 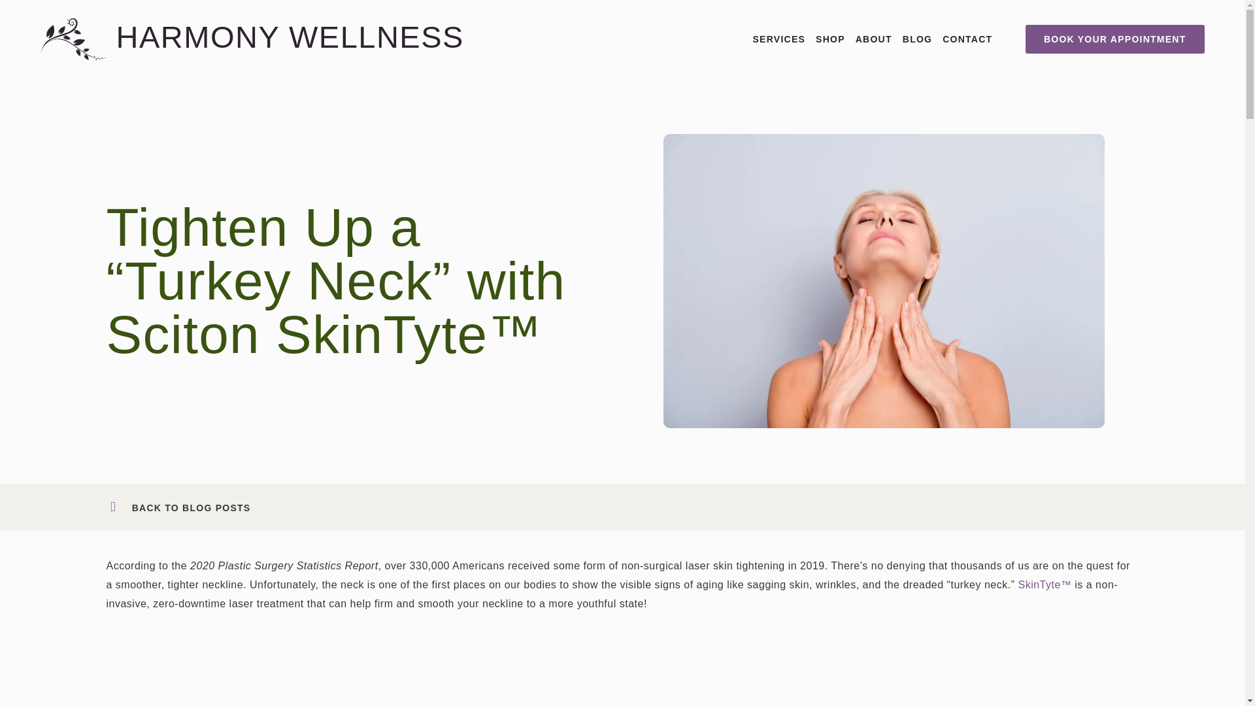 What do you see at coordinates (290, 37) in the screenshot?
I see `HARMONY WELLNESS` at bounding box center [290, 37].